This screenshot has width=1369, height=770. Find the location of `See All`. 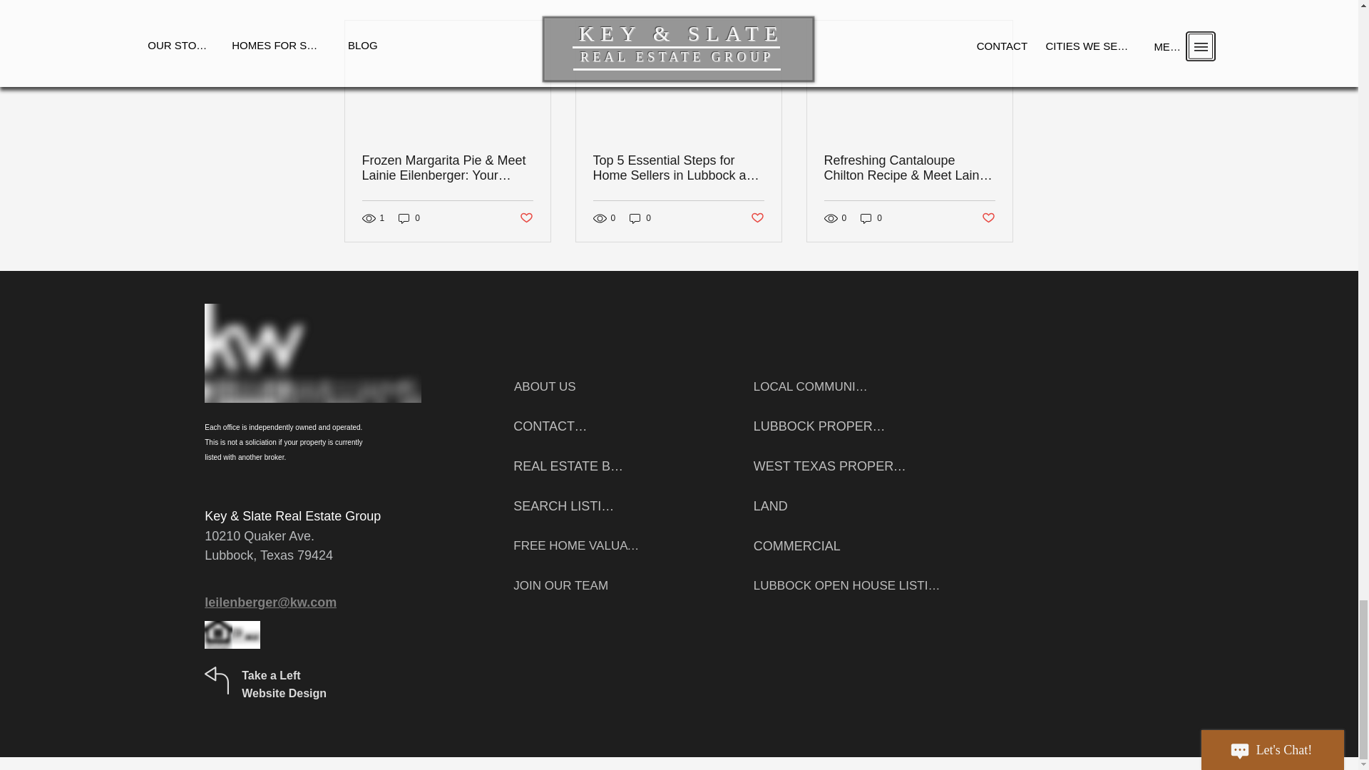

See All is located at coordinates (998, 3).